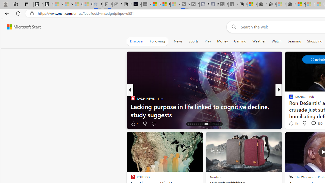 Image resolution: width=325 pixels, height=183 pixels. Describe the element at coordinates (310, 124) in the screenshot. I see `Comments turned off for this story` at that location.